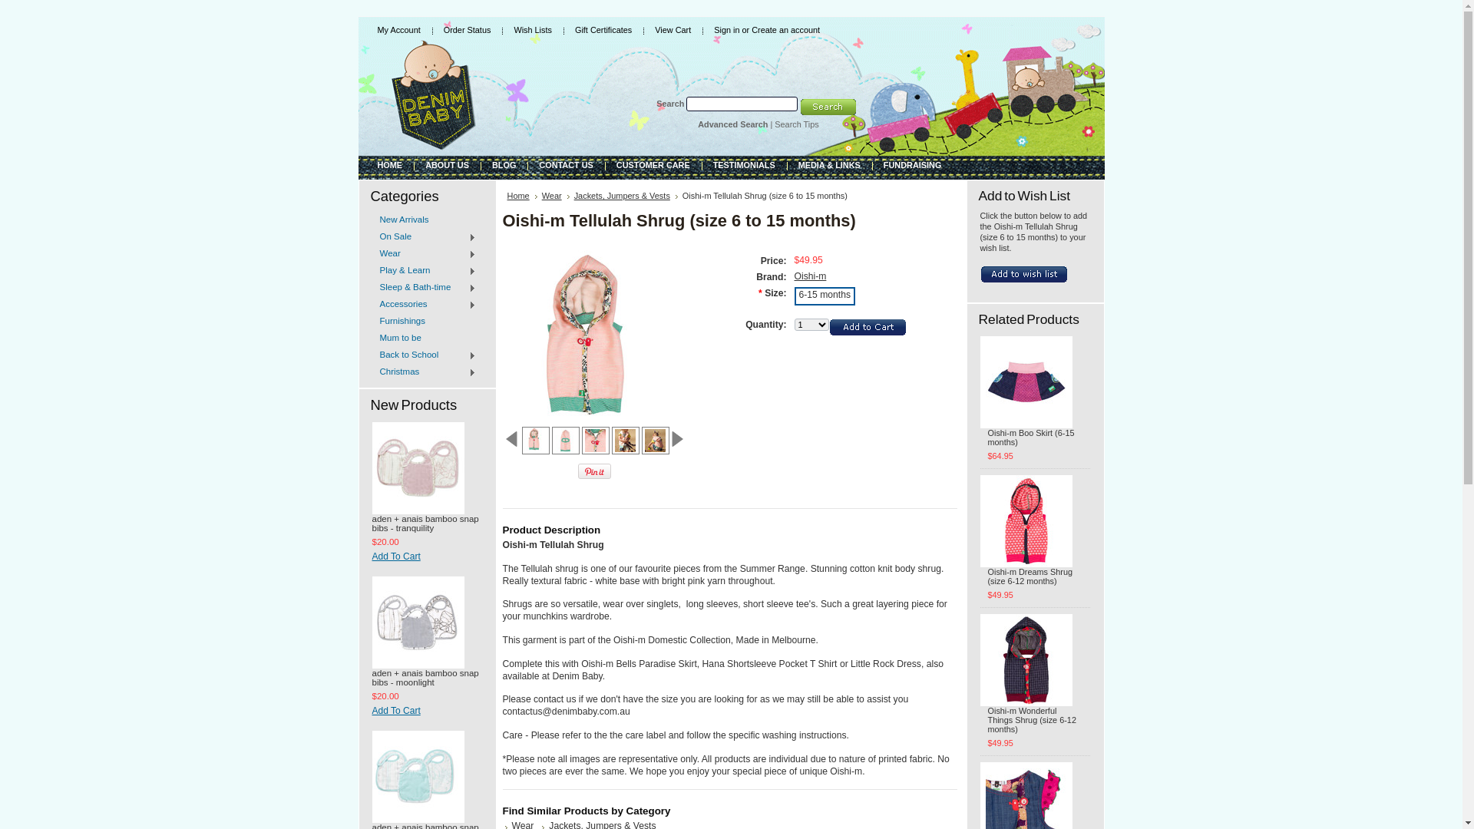 The height and width of the screenshot is (829, 1474). I want to click on New Arrivals, so click(427, 220).